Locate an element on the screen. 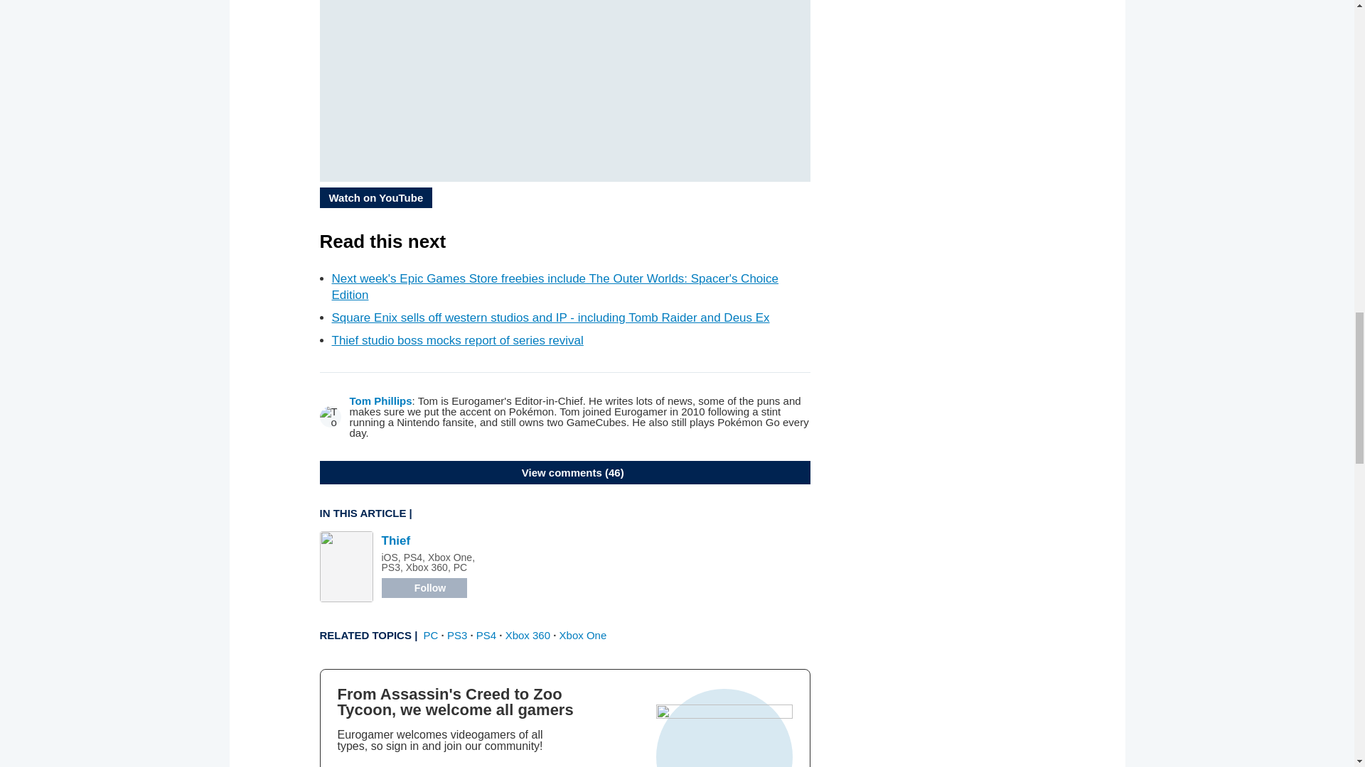  Watch on YouTube is located at coordinates (375, 197).